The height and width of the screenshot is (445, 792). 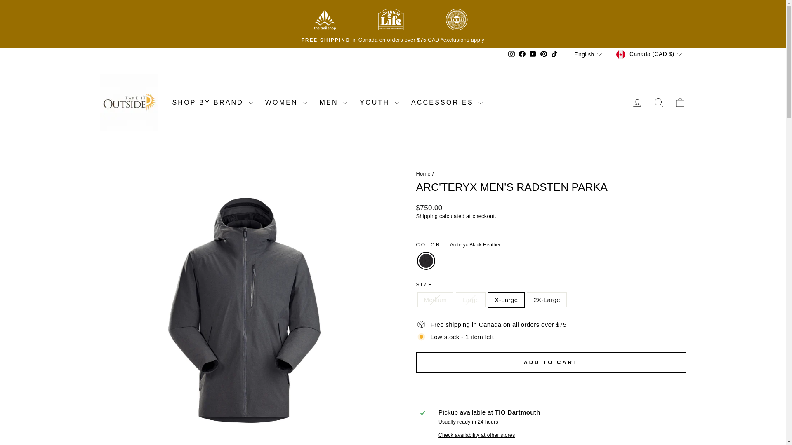 I want to click on Take It Outside on YouTube, so click(x=533, y=54).